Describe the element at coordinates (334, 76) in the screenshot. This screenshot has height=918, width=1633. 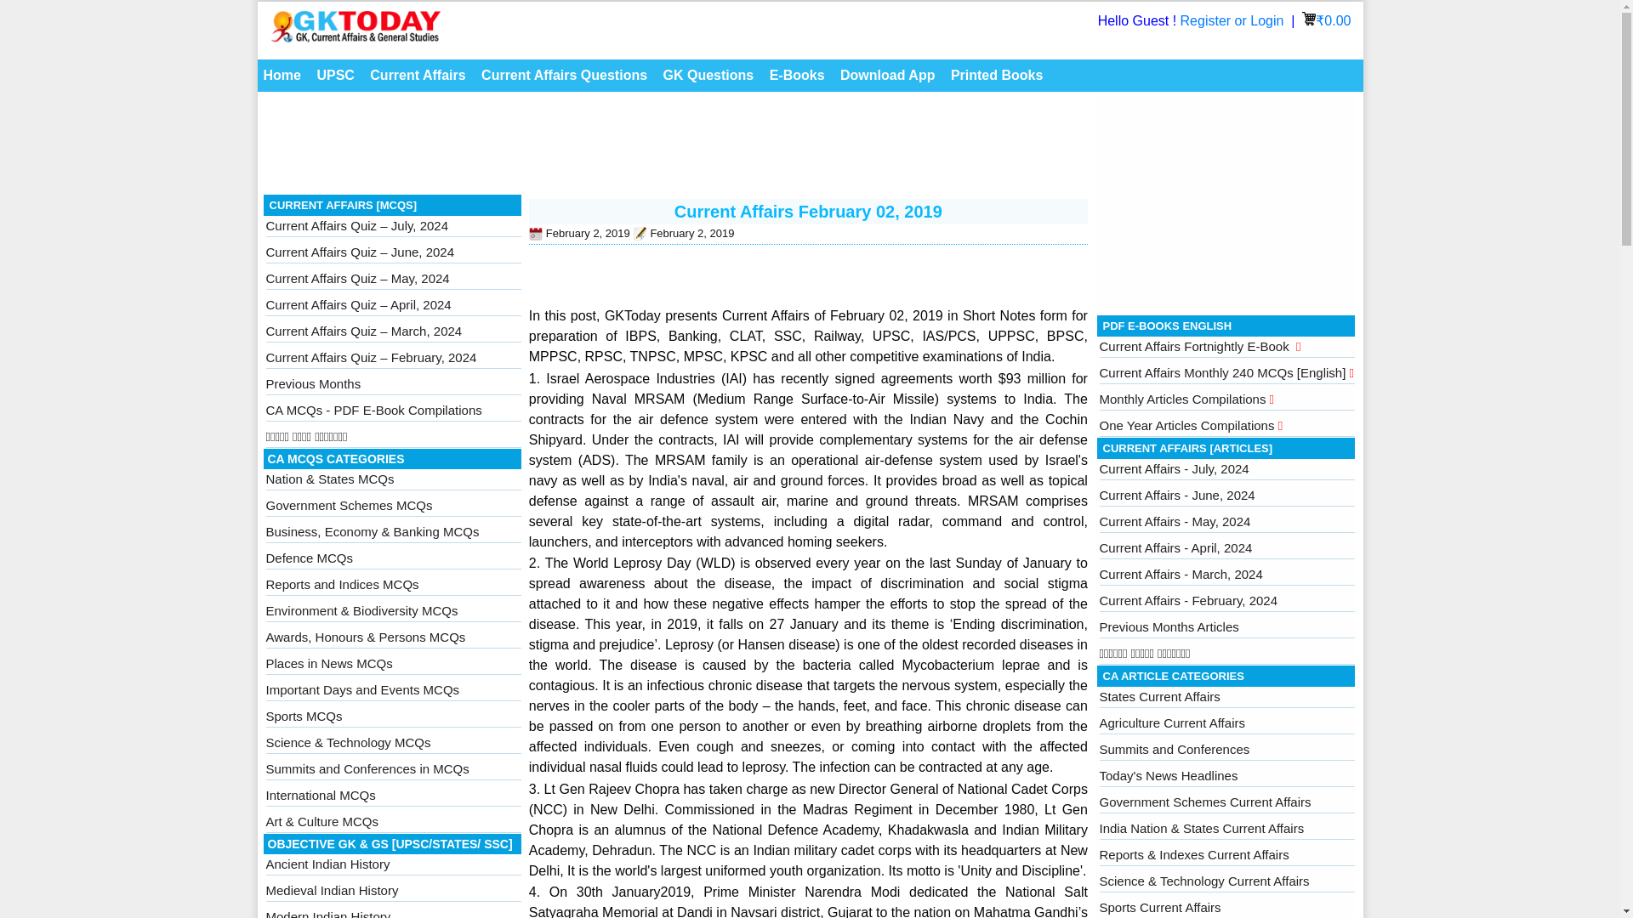
I see `UPSC` at that location.